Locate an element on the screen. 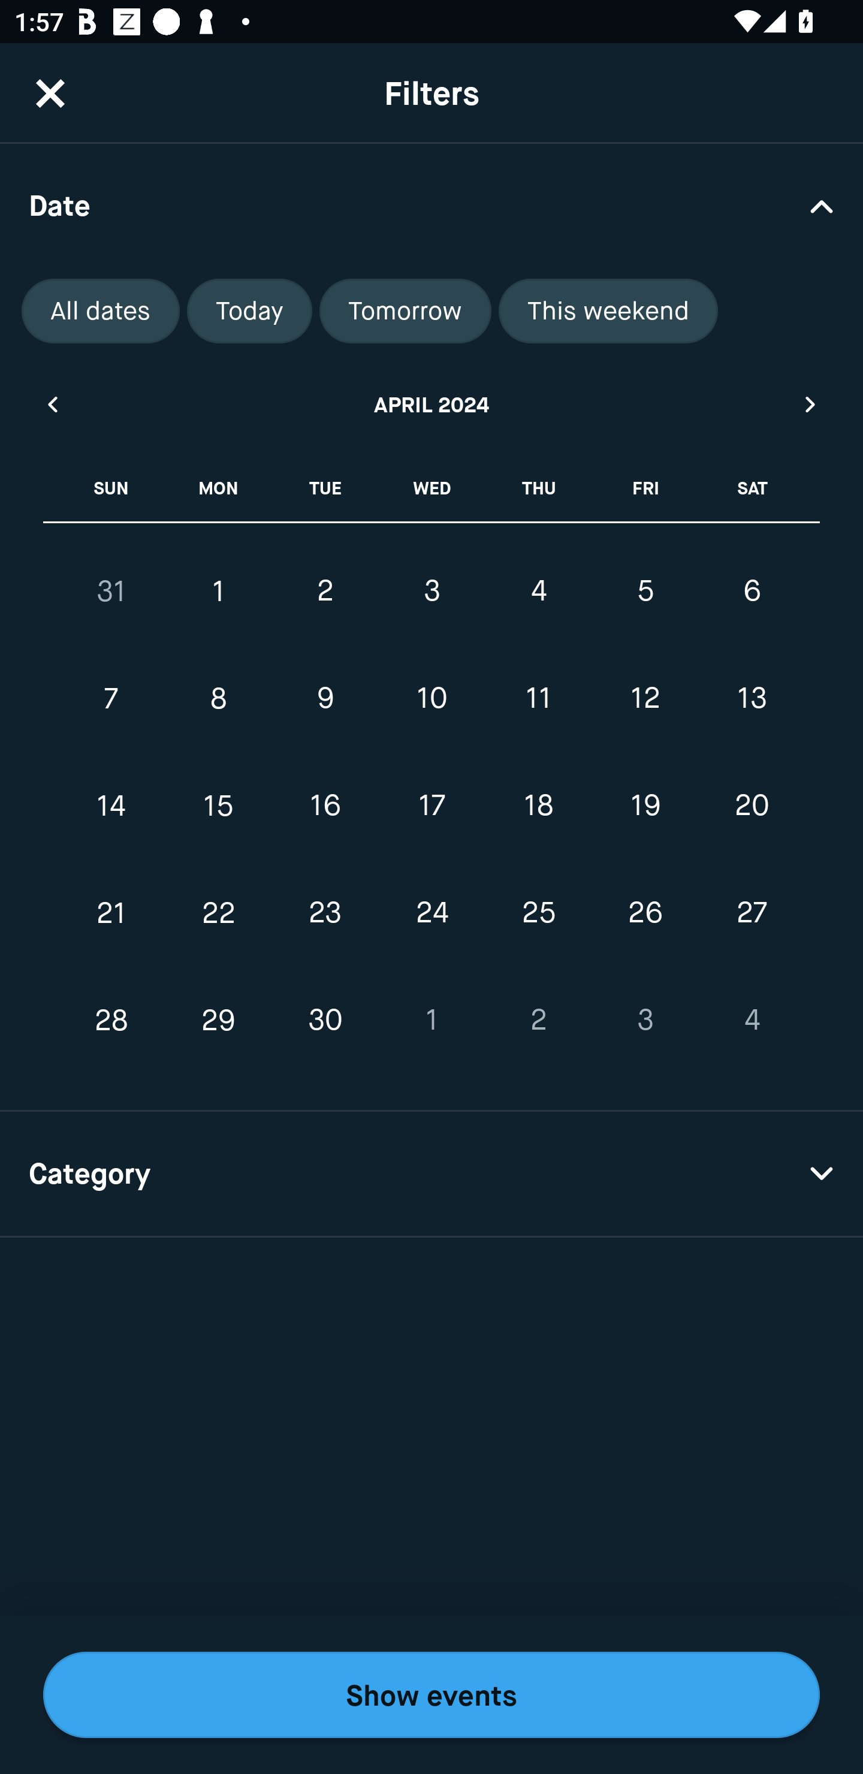 The height and width of the screenshot is (1774, 863). 1 is located at coordinates (218, 591).